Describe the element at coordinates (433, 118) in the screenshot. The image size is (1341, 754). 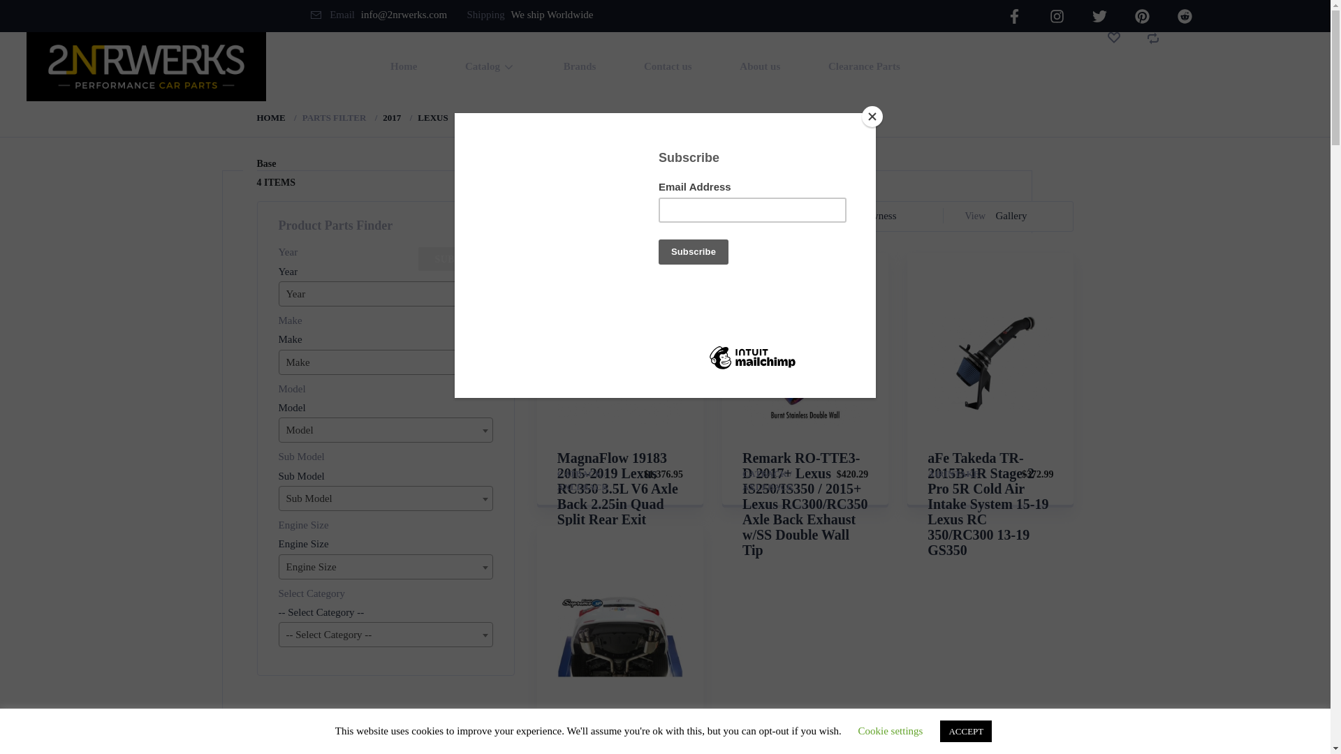
I see `LEXUS` at that location.